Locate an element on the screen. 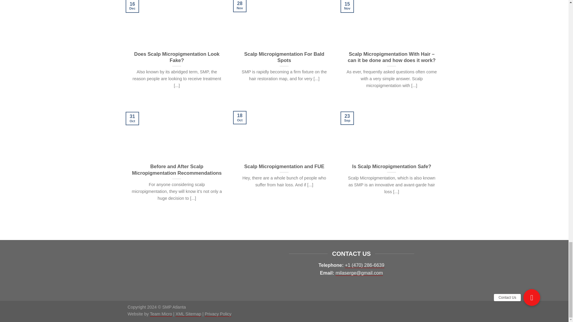 The width and height of the screenshot is (573, 322). Team Micro is located at coordinates (161, 314).